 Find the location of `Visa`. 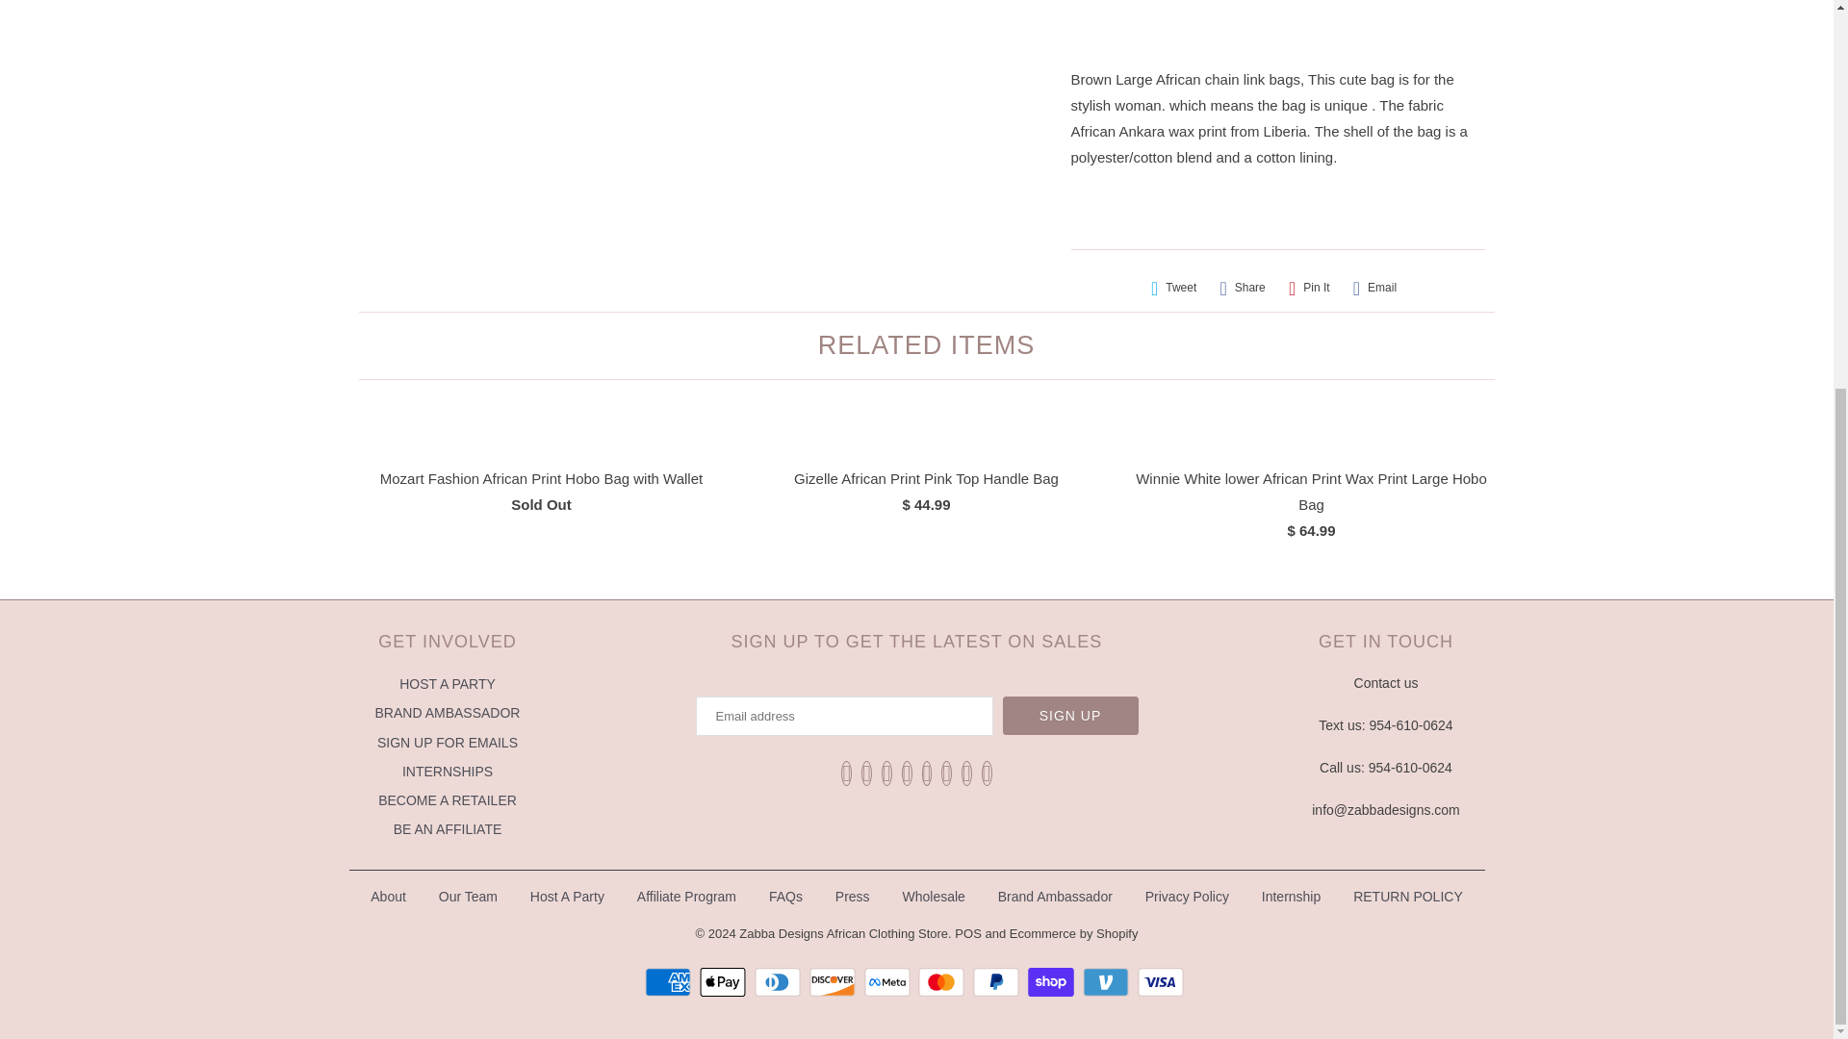

Visa is located at coordinates (1163, 981).